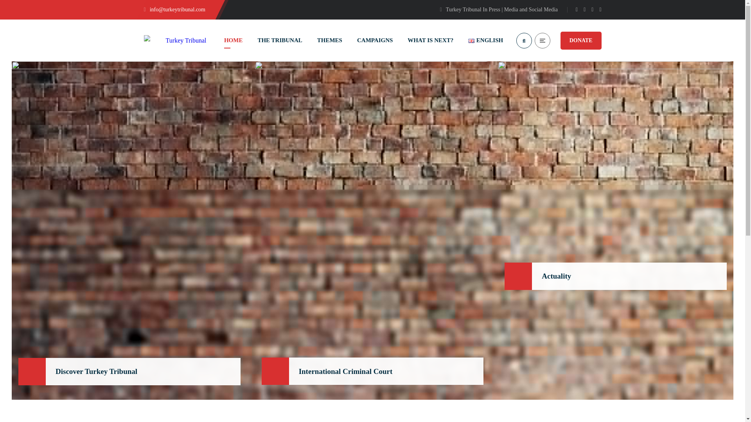 The height and width of the screenshot is (422, 751). Describe the element at coordinates (175, 40) in the screenshot. I see `Turkey Tribunal` at that location.